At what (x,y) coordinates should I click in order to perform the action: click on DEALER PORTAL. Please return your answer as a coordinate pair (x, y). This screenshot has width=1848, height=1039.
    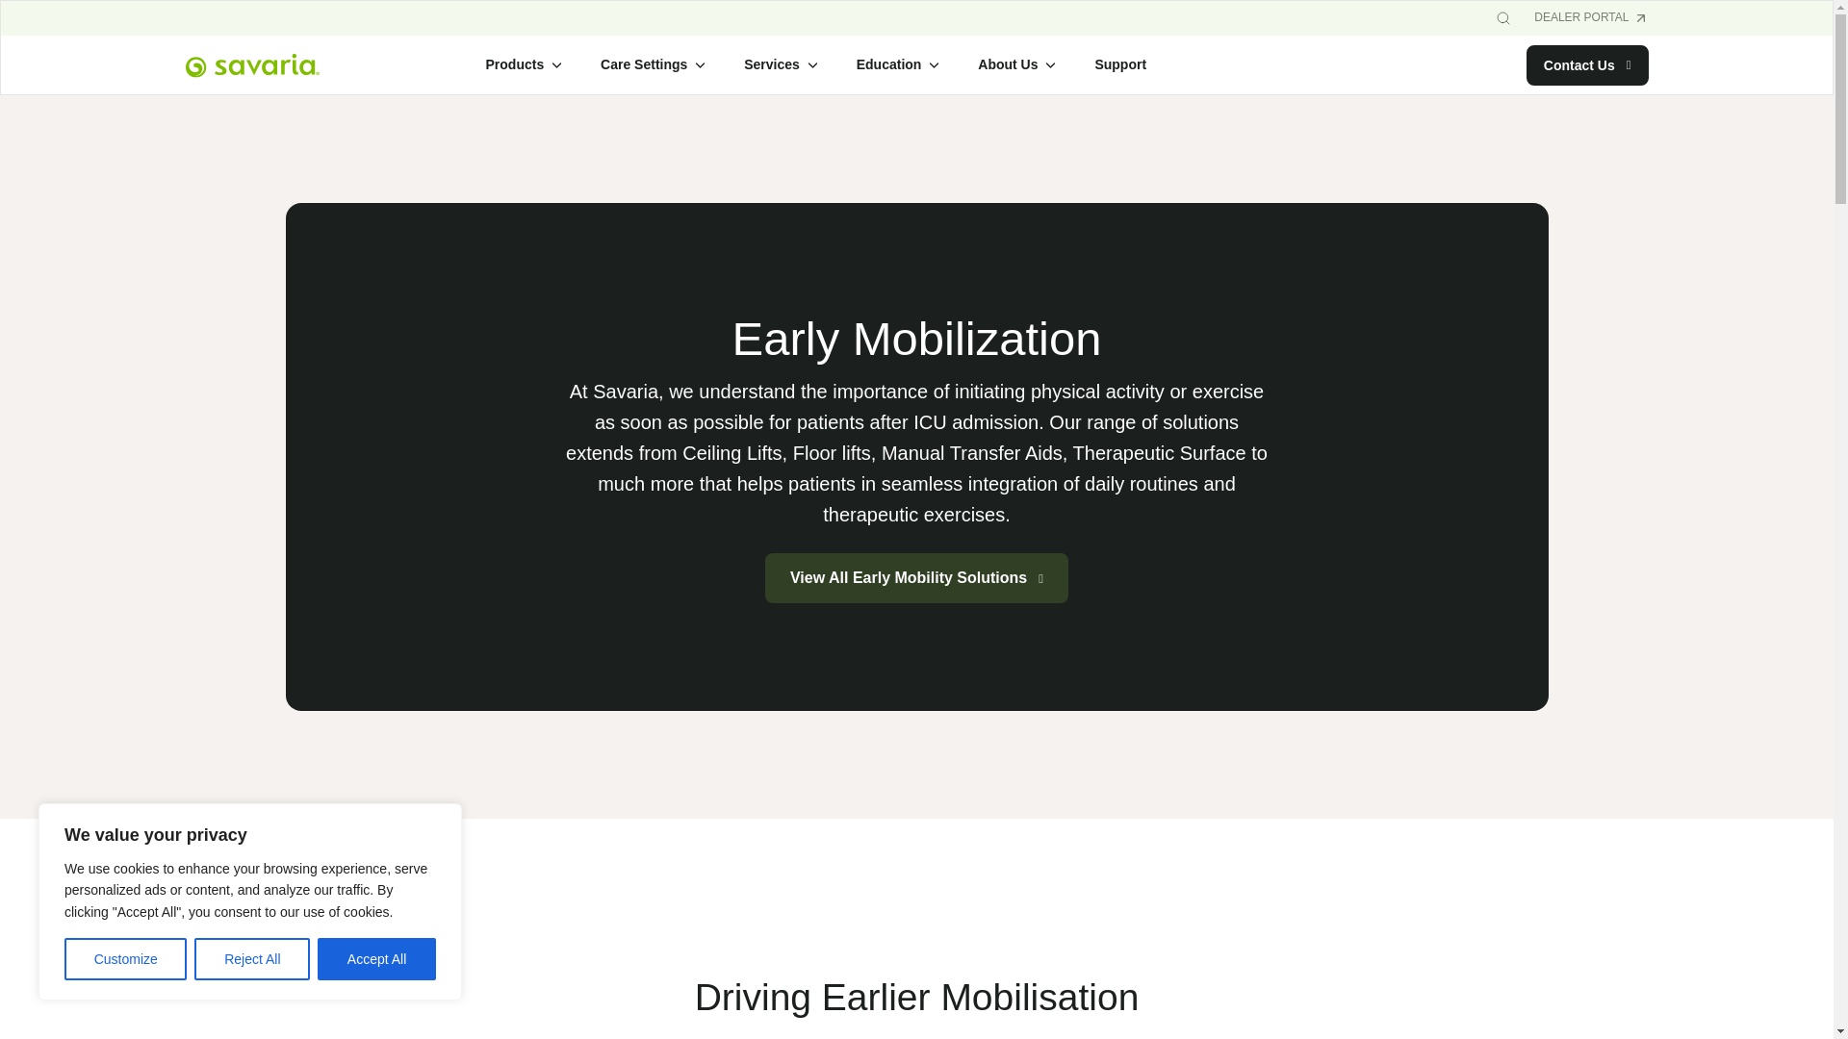
    Looking at the image, I should click on (1590, 18).